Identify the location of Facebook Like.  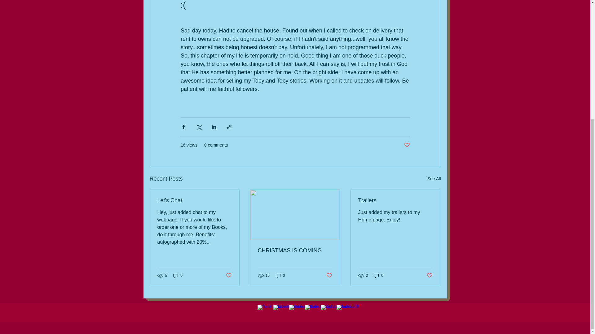
(404, 313).